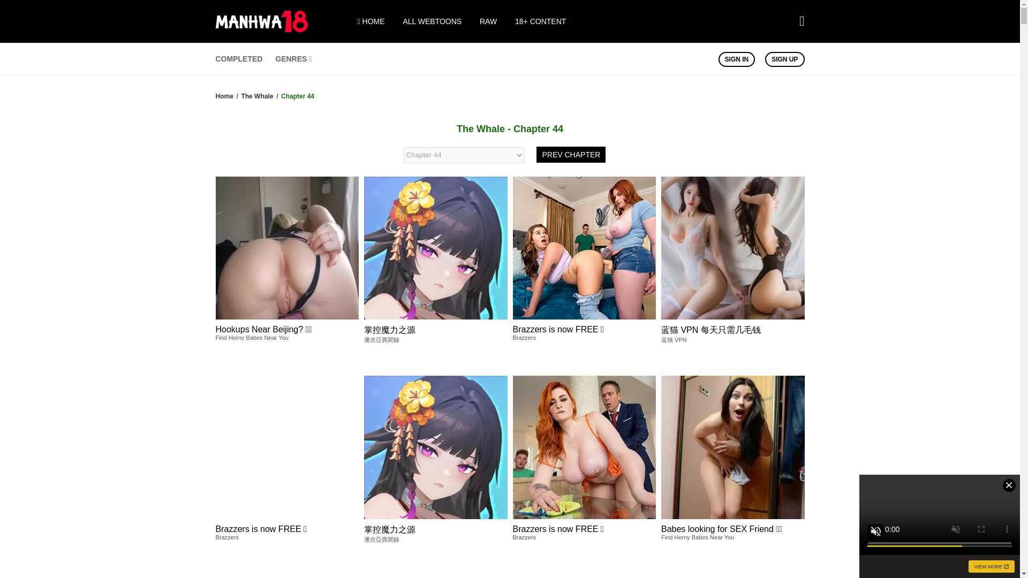 This screenshot has width=1028, height=578. Describe the element at coordinates (488, 21) in the screenshot. I see `RAW` at that location.